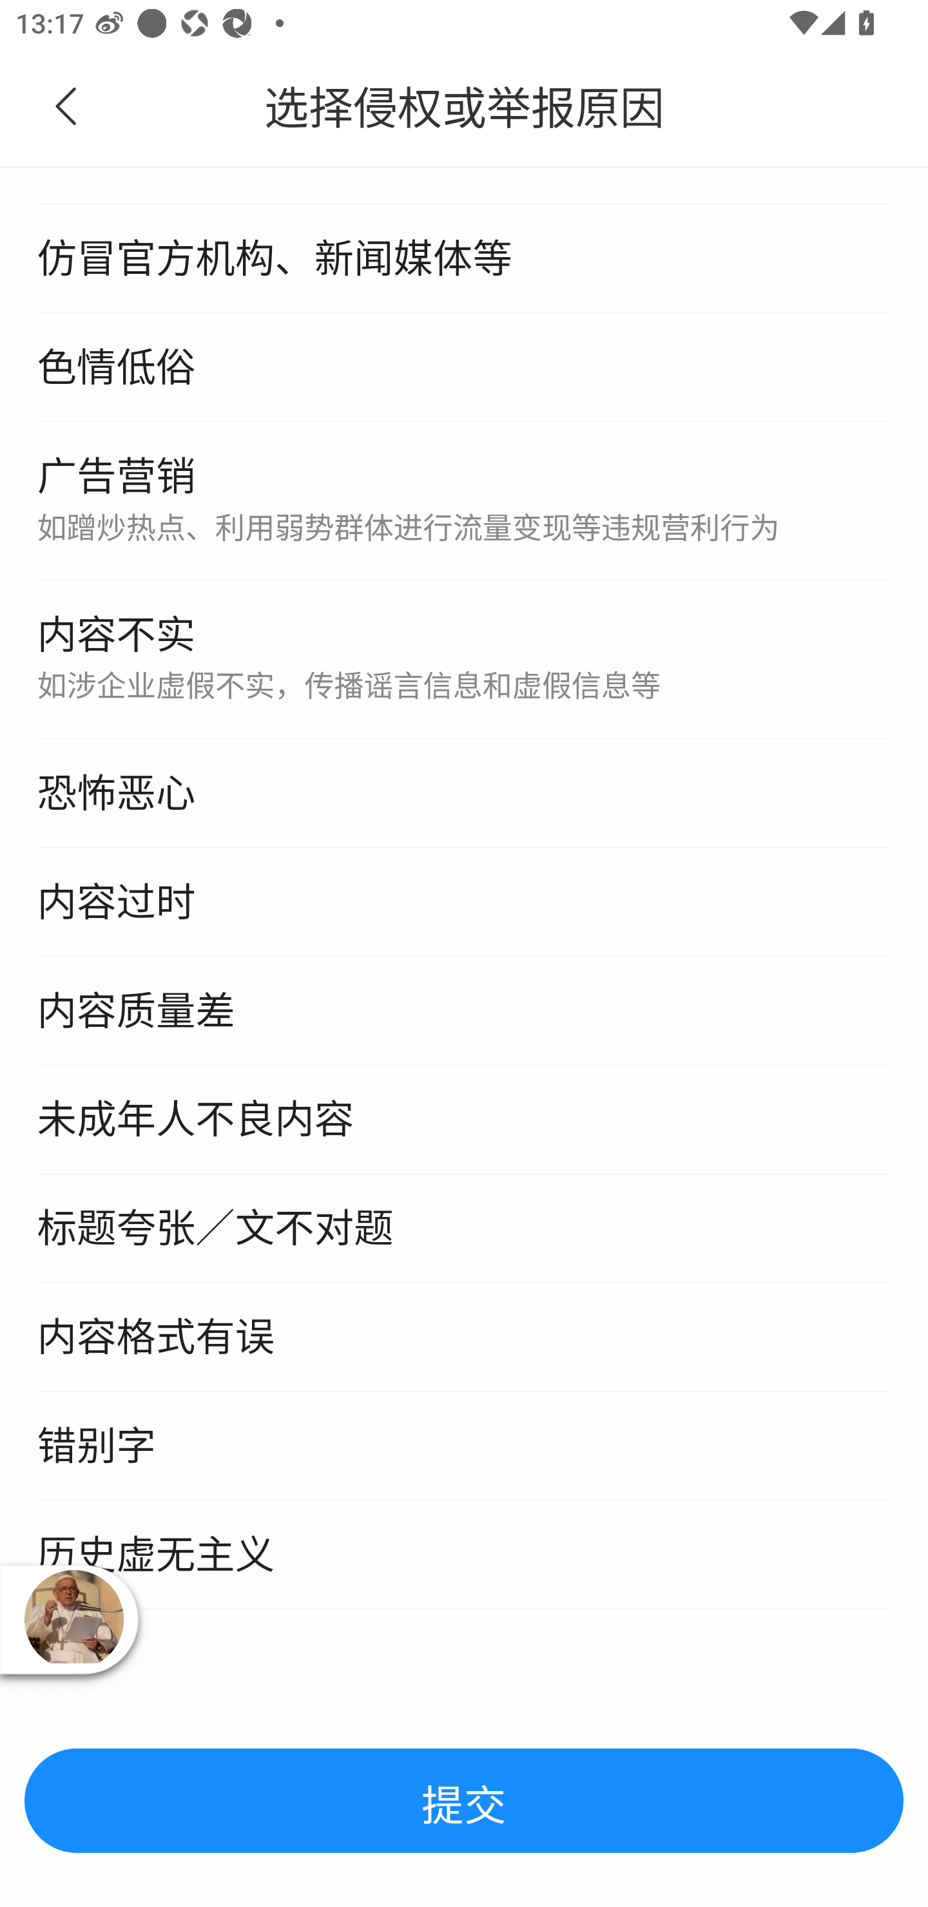  What do you see at coordinates (464, 1339) in the screenshot?
I see `内容格式有误` at bounding box center [464, 1339].